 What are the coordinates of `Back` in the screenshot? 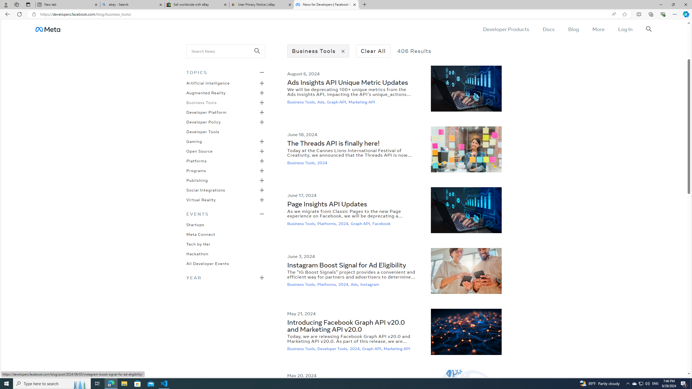 It's located at (6, 14).